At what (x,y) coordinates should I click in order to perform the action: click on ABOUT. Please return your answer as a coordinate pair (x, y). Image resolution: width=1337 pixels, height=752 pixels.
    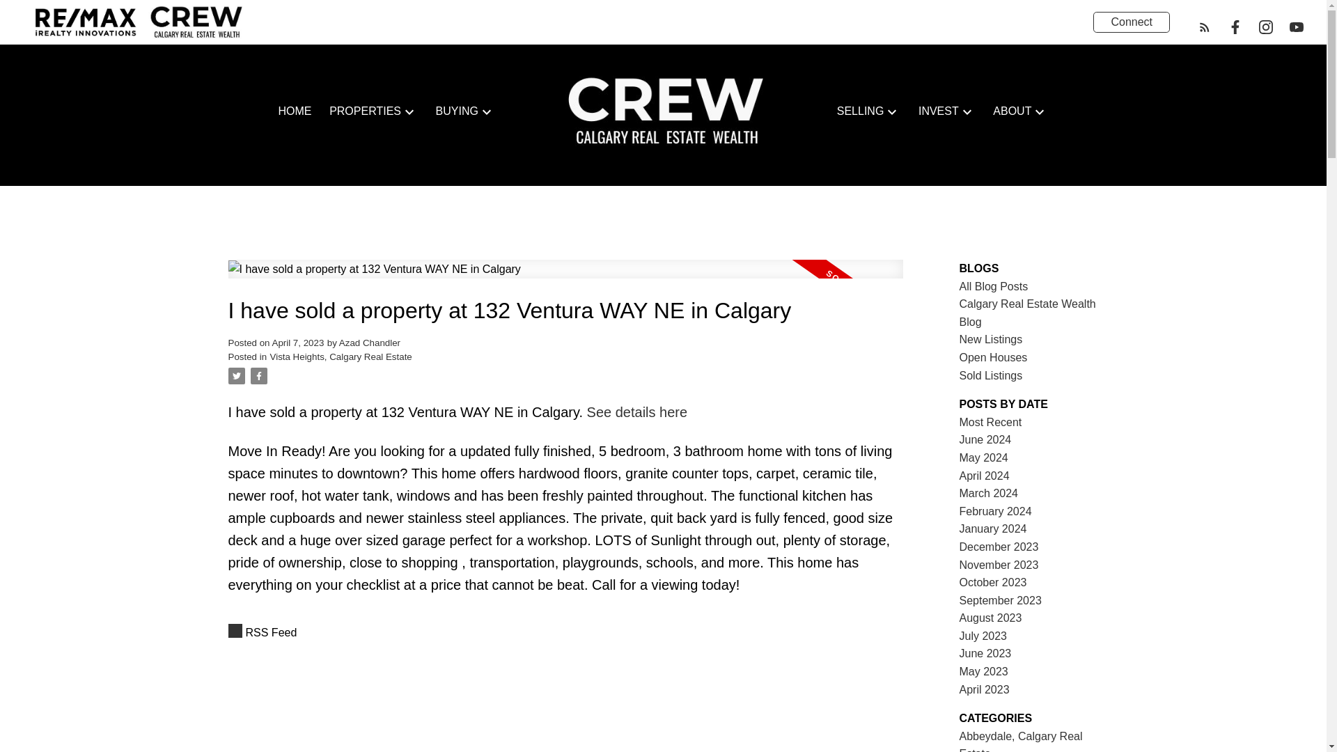
    Looking at the image, I should click on (1012, 111).